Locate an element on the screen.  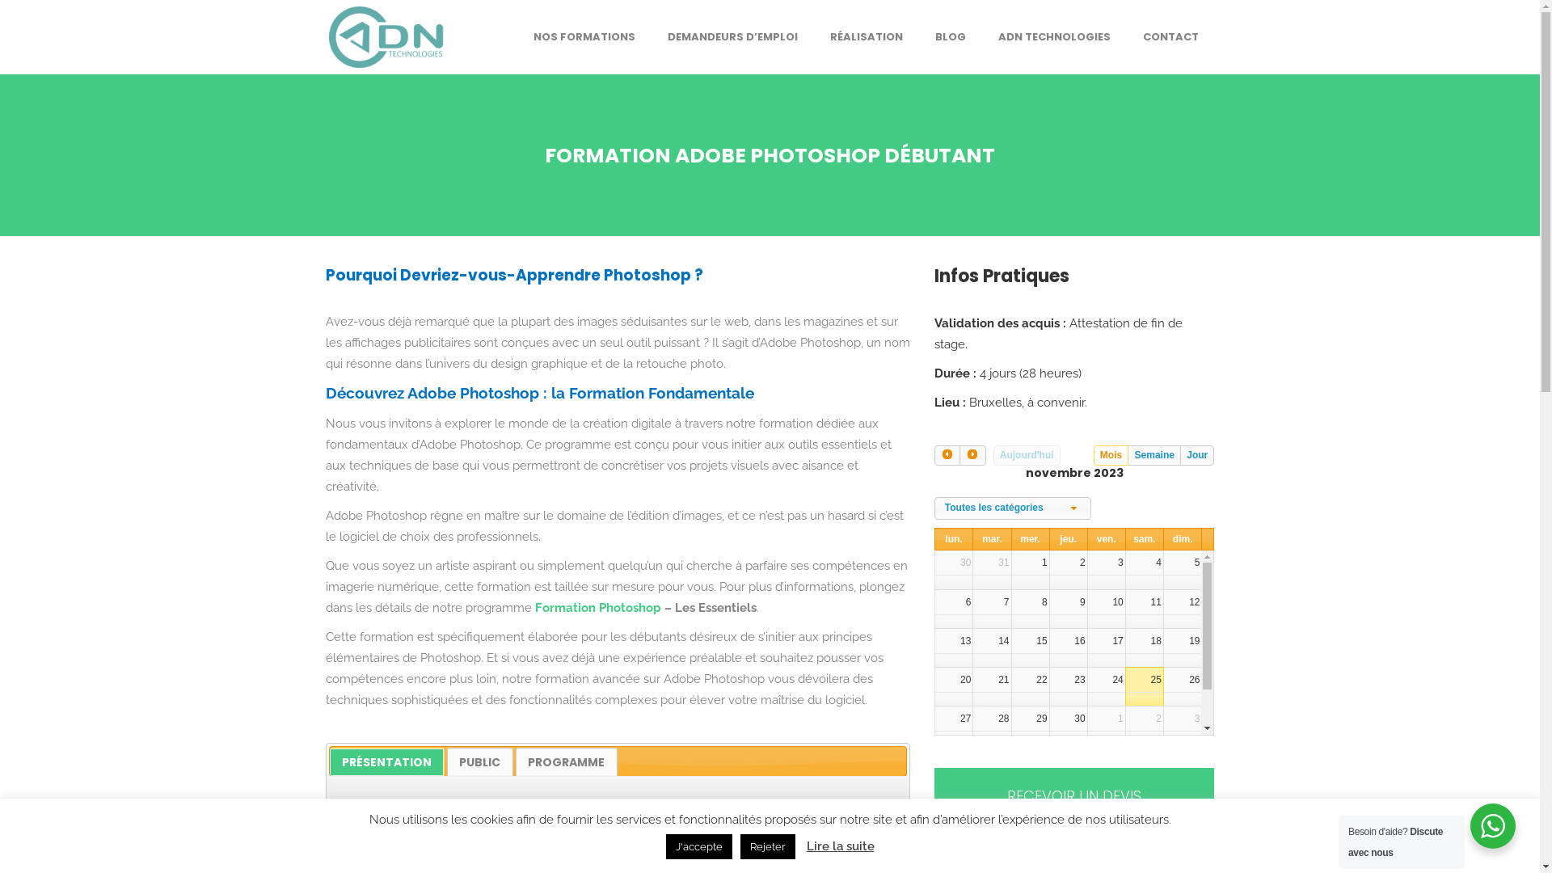
NOS FORMATIONS is located at coordinates (584, 37).